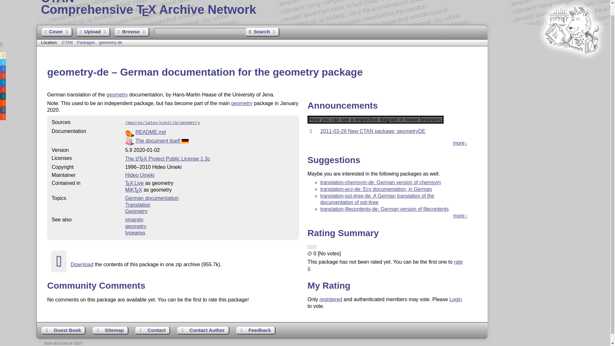 The width and height of the screenshot is (615, 346). What do you see at coordinates (256, 331) in the screenshot?
I see `geometry` at bounding box center [256, 331].